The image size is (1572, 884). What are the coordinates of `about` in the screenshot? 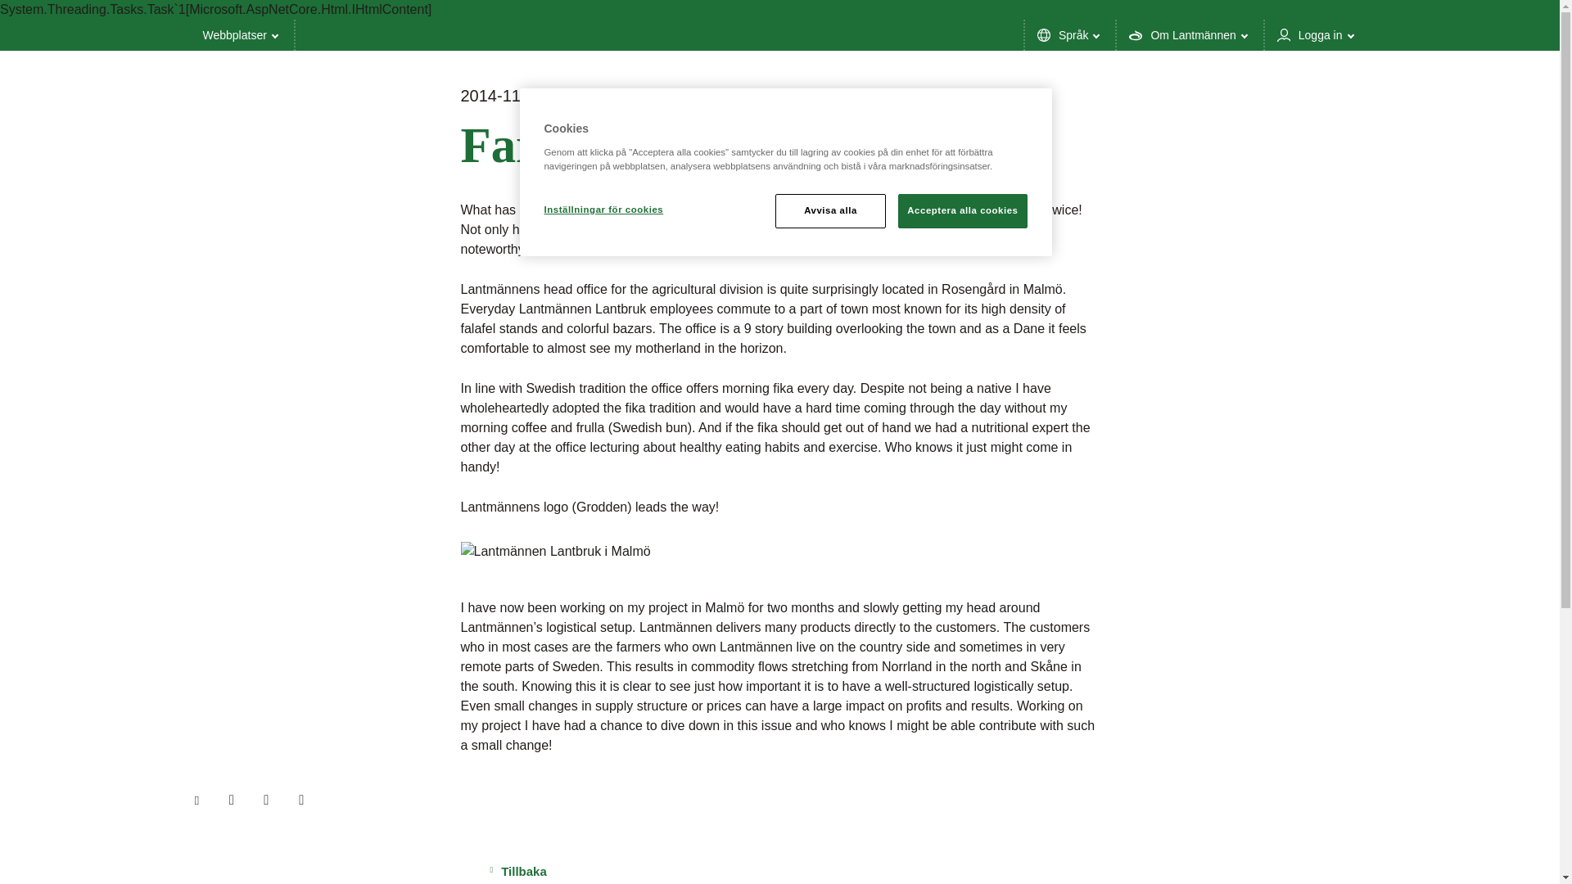 It's located at (1189, 34).